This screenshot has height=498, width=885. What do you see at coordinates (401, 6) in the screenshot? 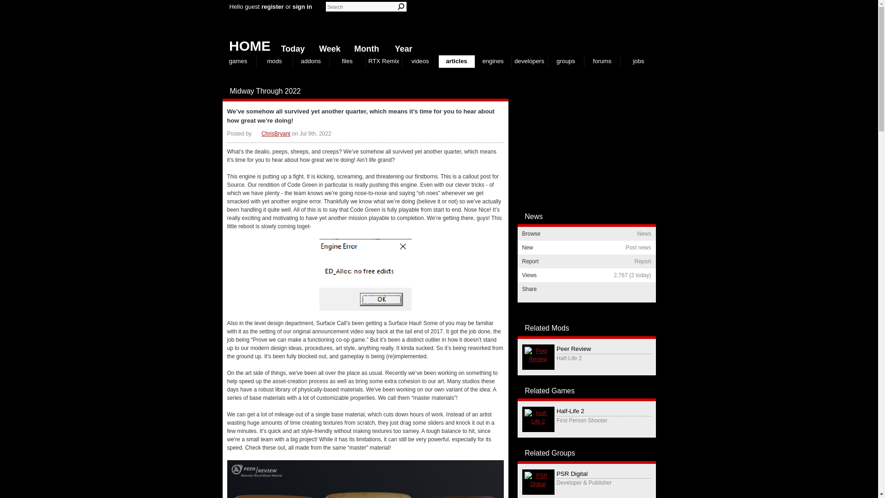
I see `Search` at bounding box center [401, 6].